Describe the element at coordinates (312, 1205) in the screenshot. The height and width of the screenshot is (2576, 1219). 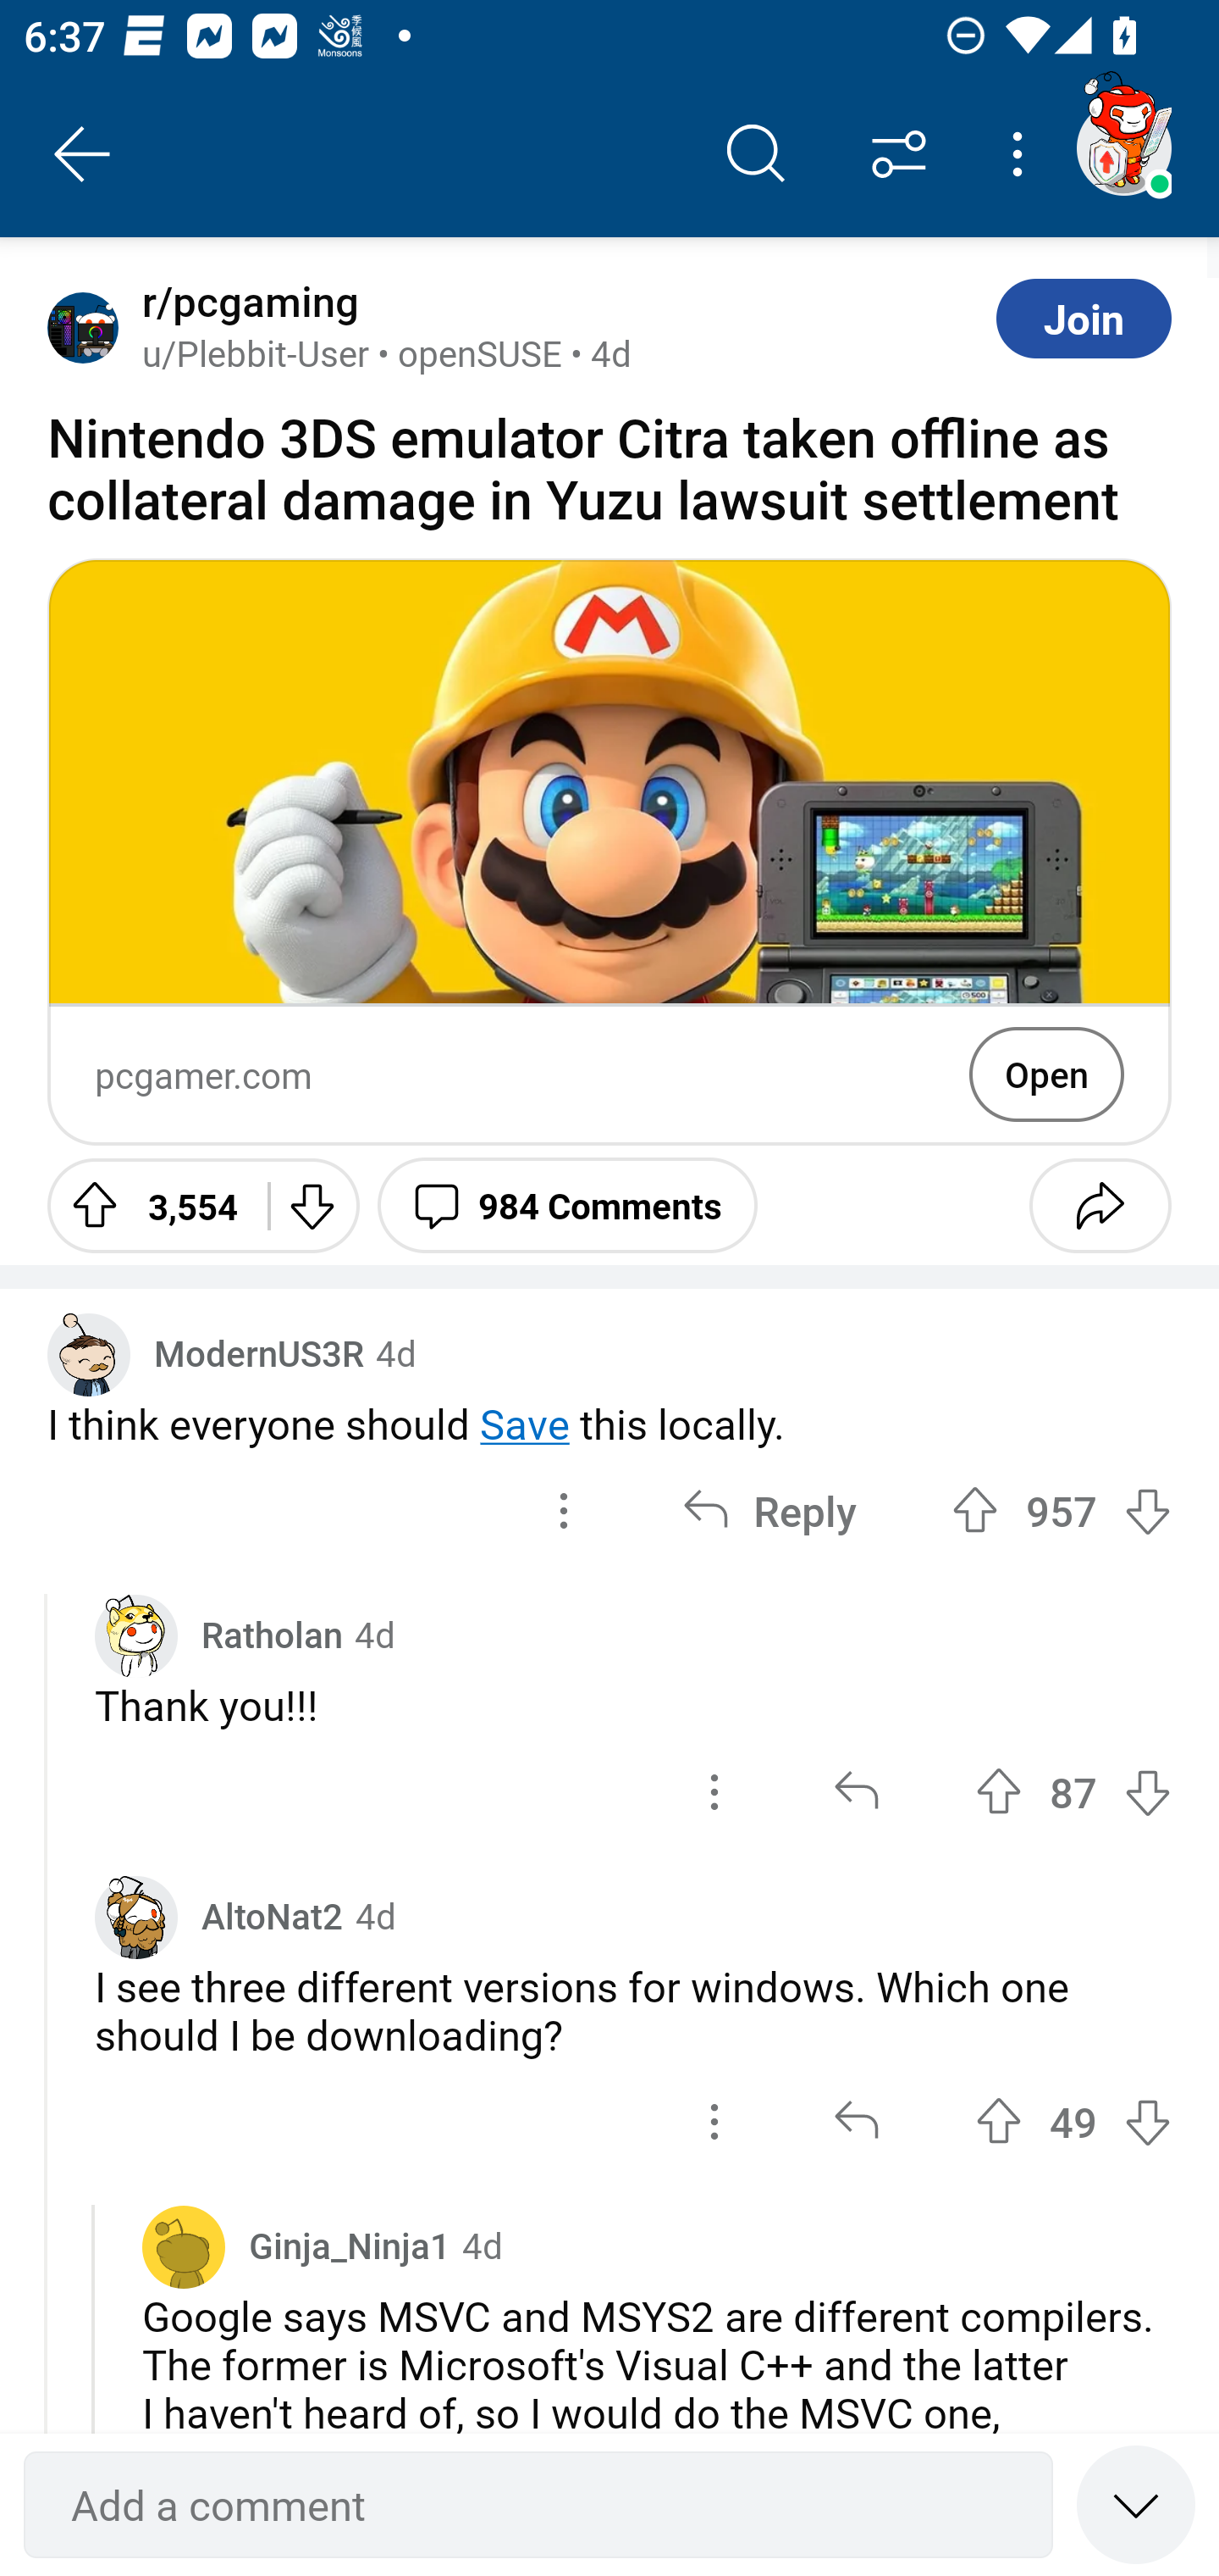
I see `Downvote` at that location.